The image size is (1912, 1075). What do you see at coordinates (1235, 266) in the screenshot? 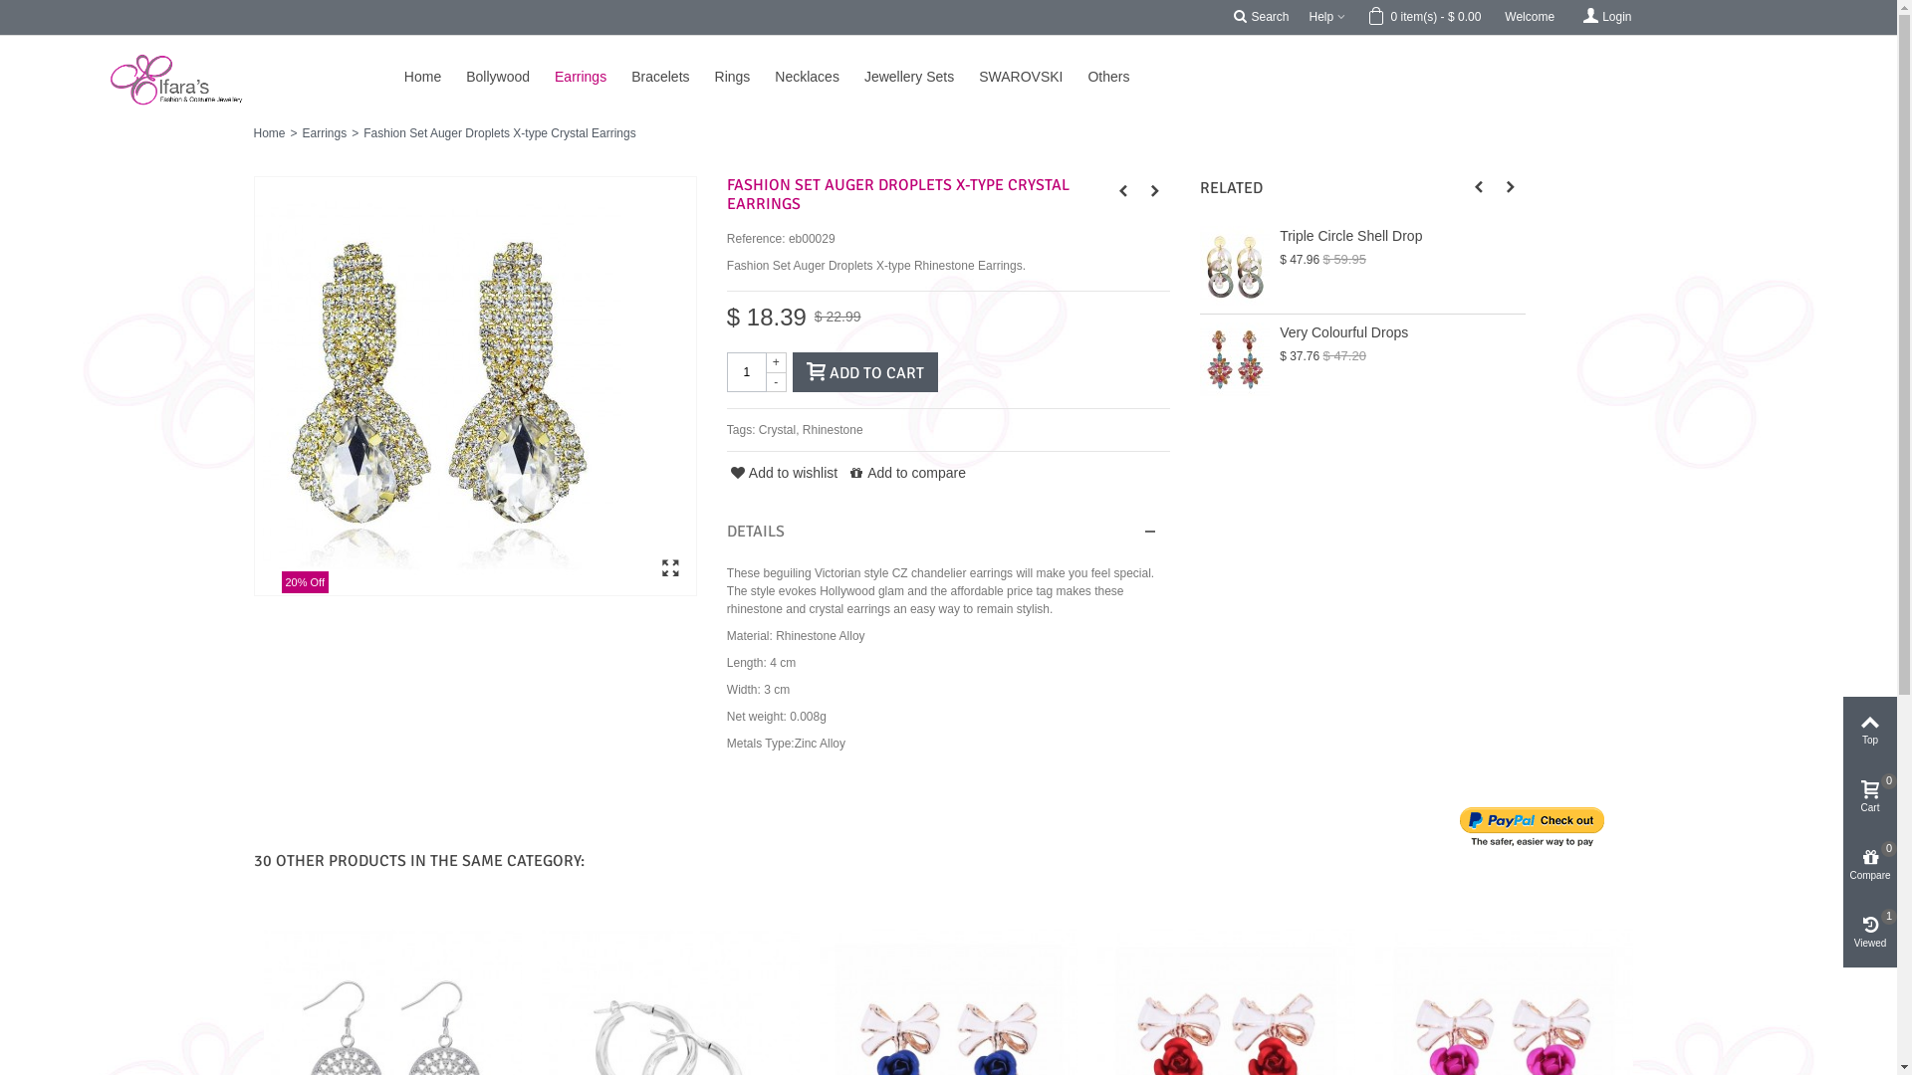
I see `Triple Circle Shell Drop` at bounding box center [1235, 266].